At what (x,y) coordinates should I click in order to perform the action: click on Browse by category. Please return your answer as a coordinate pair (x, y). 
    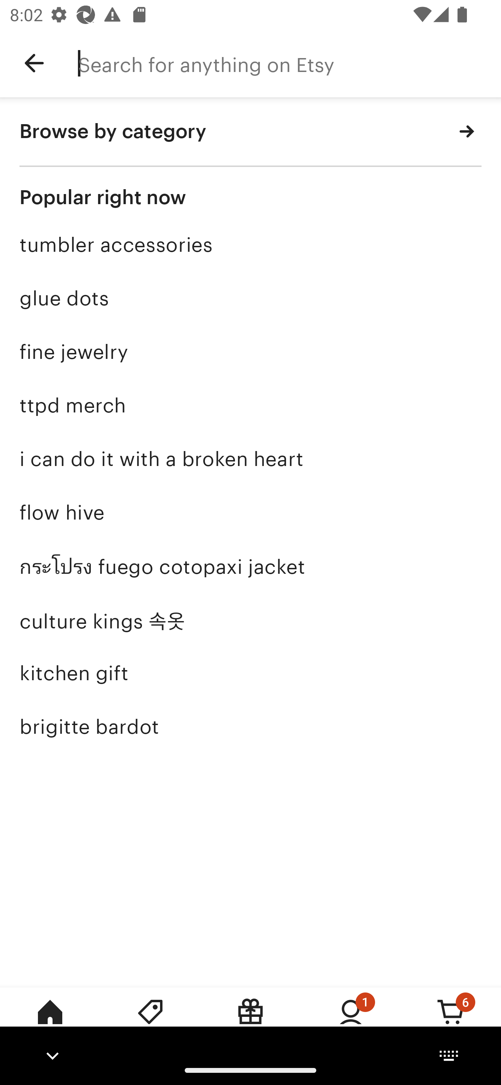
    Looking at the image, I should click on (250, 132).